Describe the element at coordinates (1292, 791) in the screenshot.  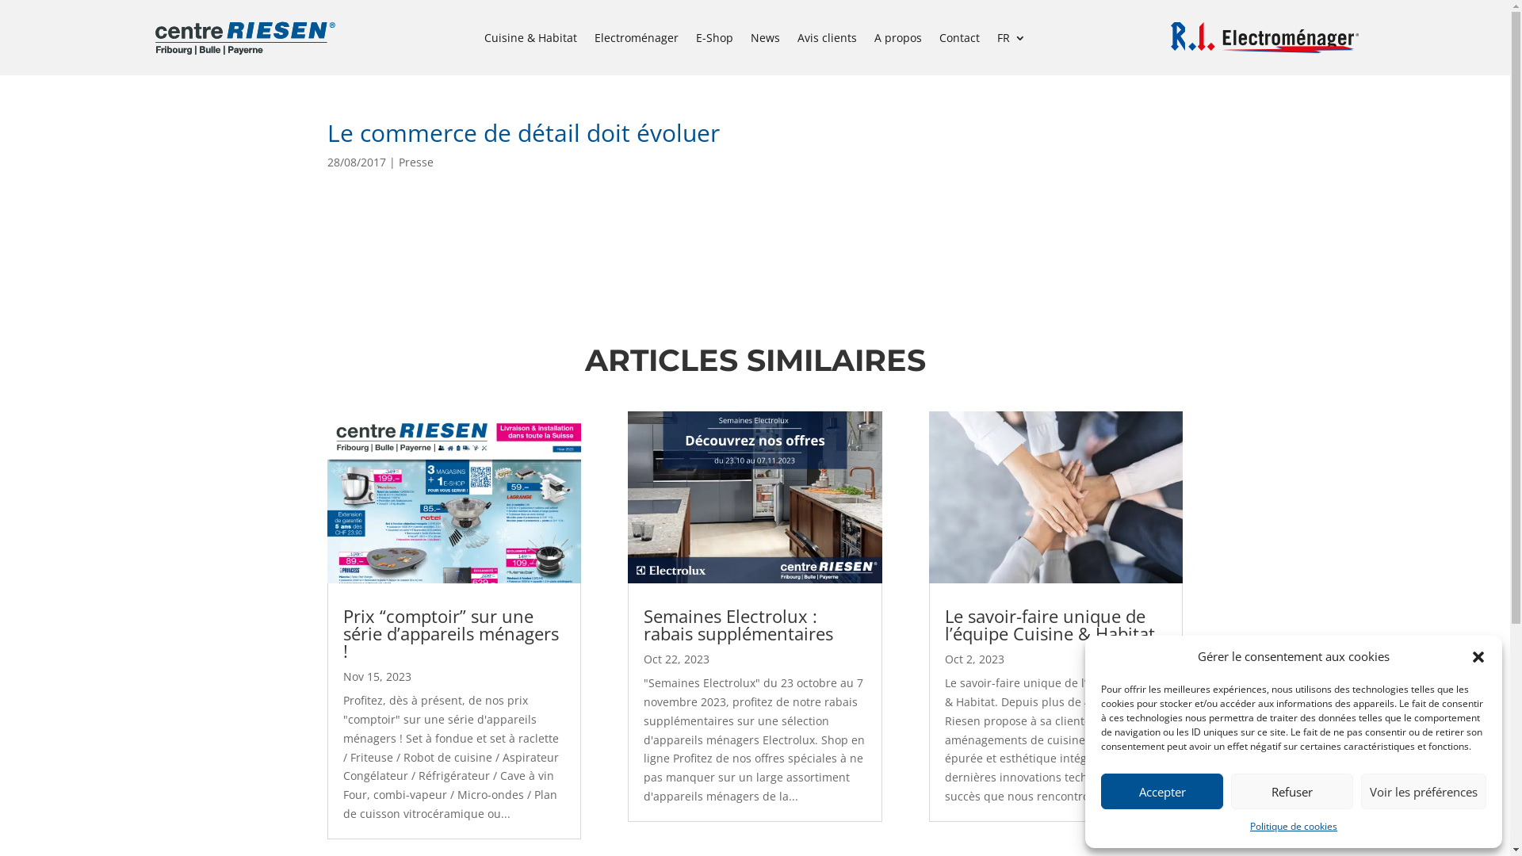
I see `Refuser` at that location.